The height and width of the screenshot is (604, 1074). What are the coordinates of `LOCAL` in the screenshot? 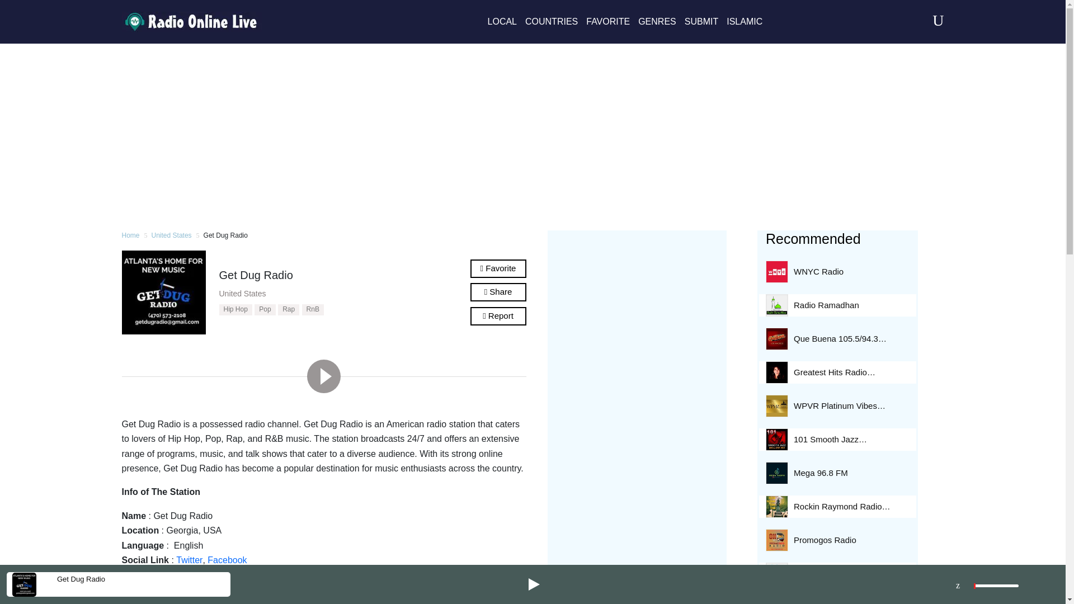 It's located at (502, 21).